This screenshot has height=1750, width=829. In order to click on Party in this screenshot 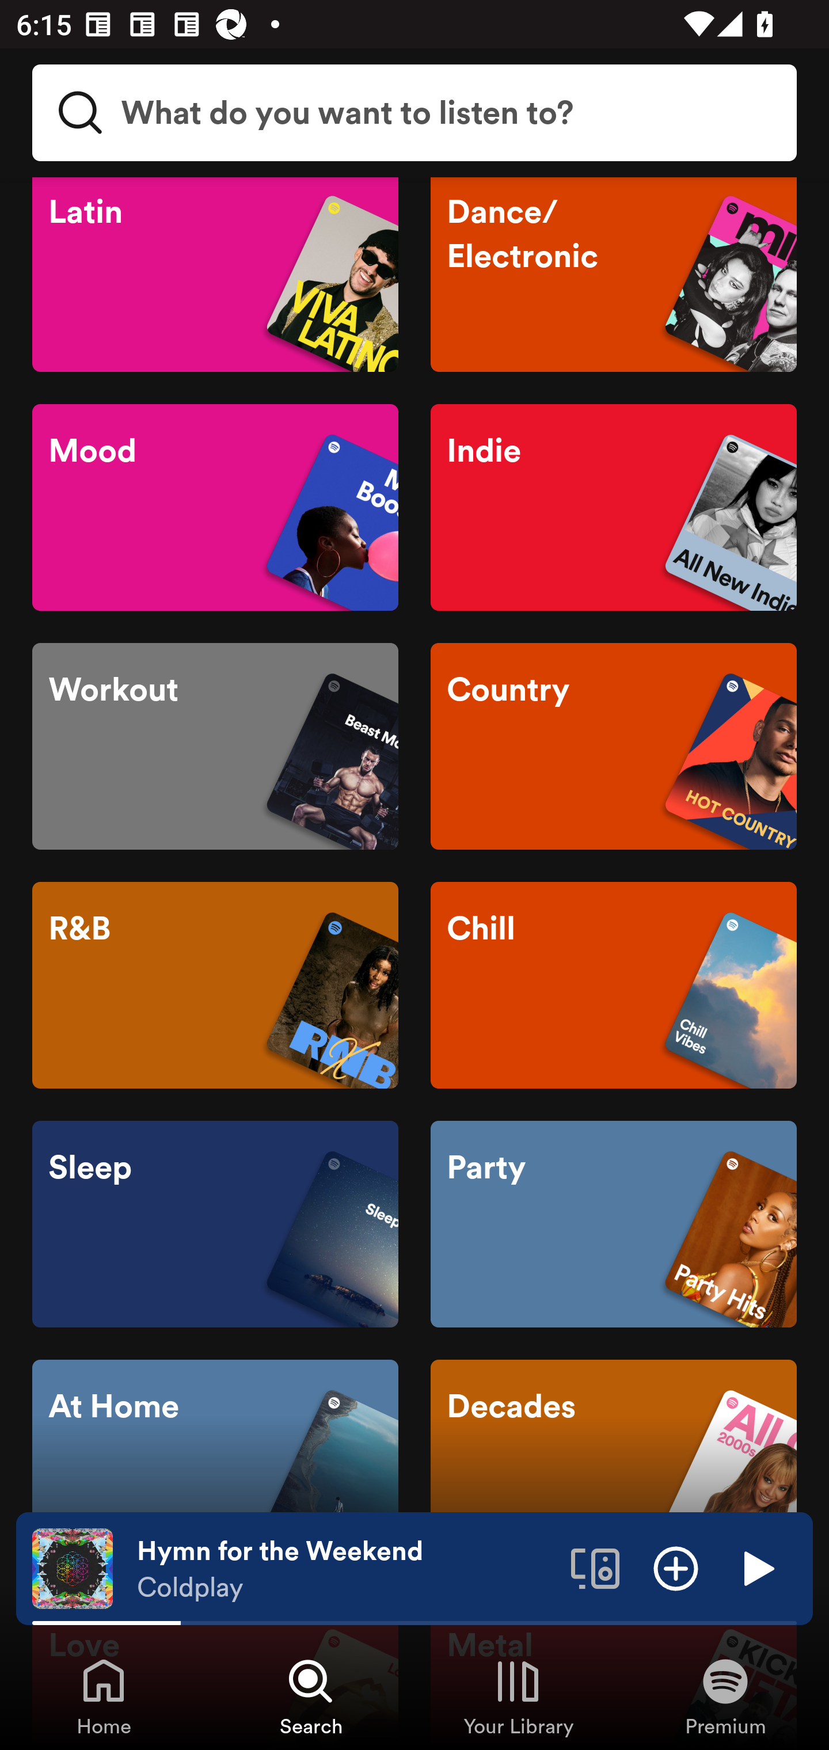, I will do `click(613, 1224)`.